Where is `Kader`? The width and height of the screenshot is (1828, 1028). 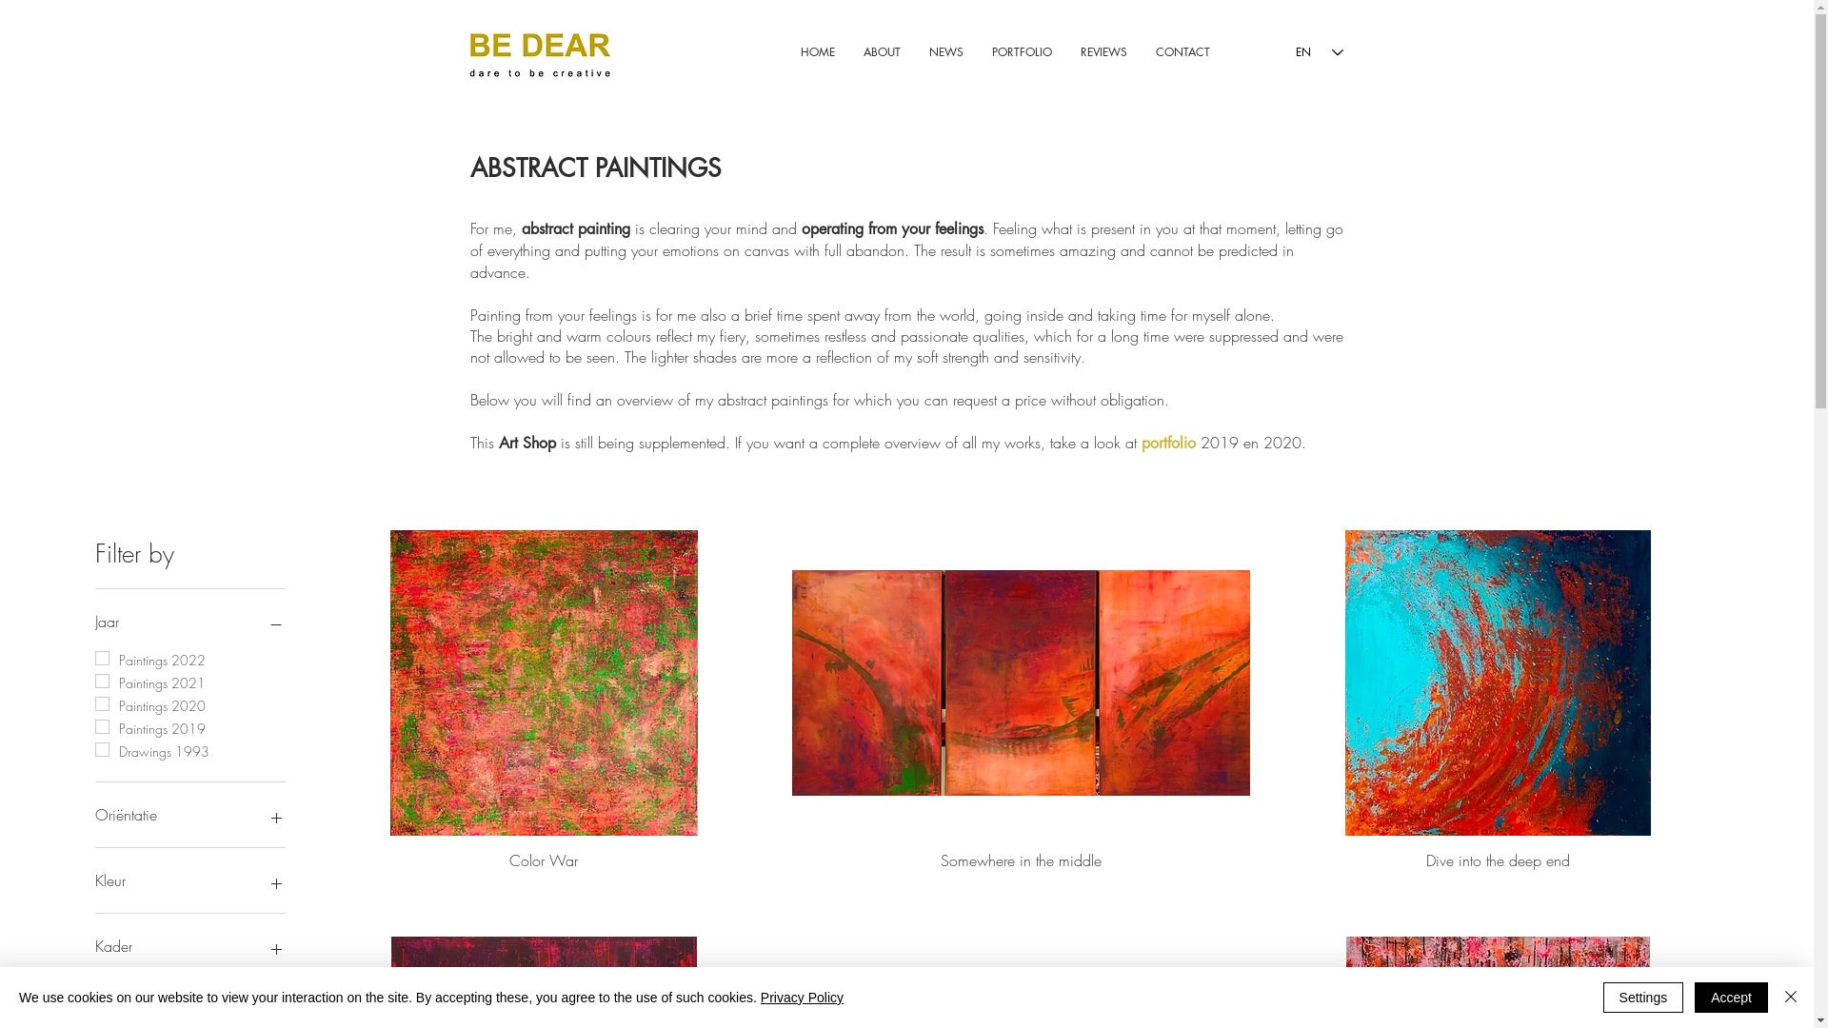 Kader is located at coordinates (190, 946).